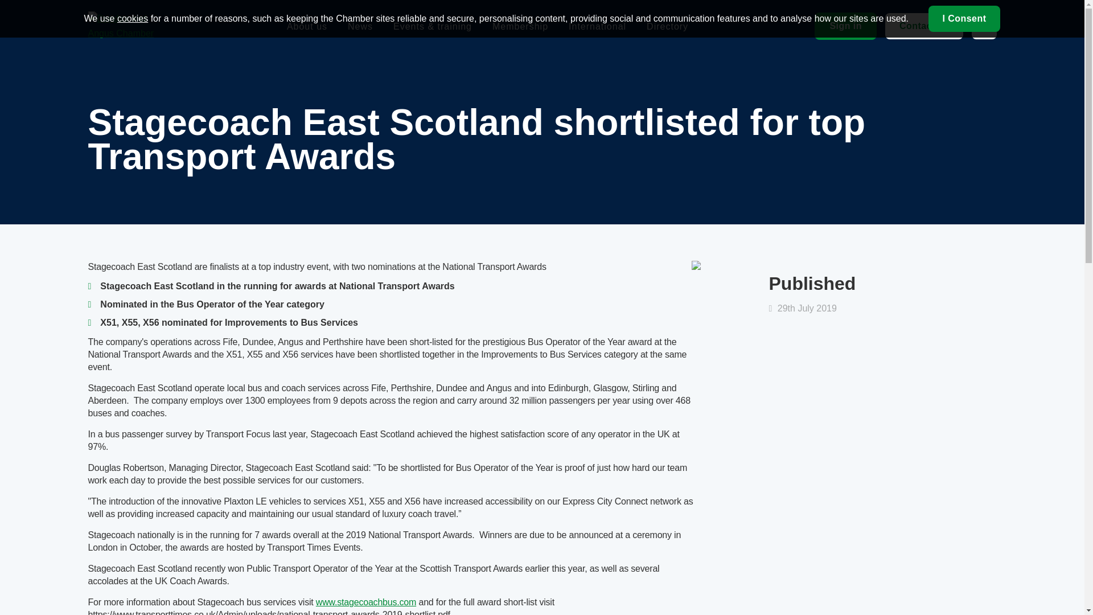 The width and height of the screenshot is (1093, 615). What do you see at coordinates (924, 26) in the screenshot?
I see `Contact us` at bounding box center [924, 26].